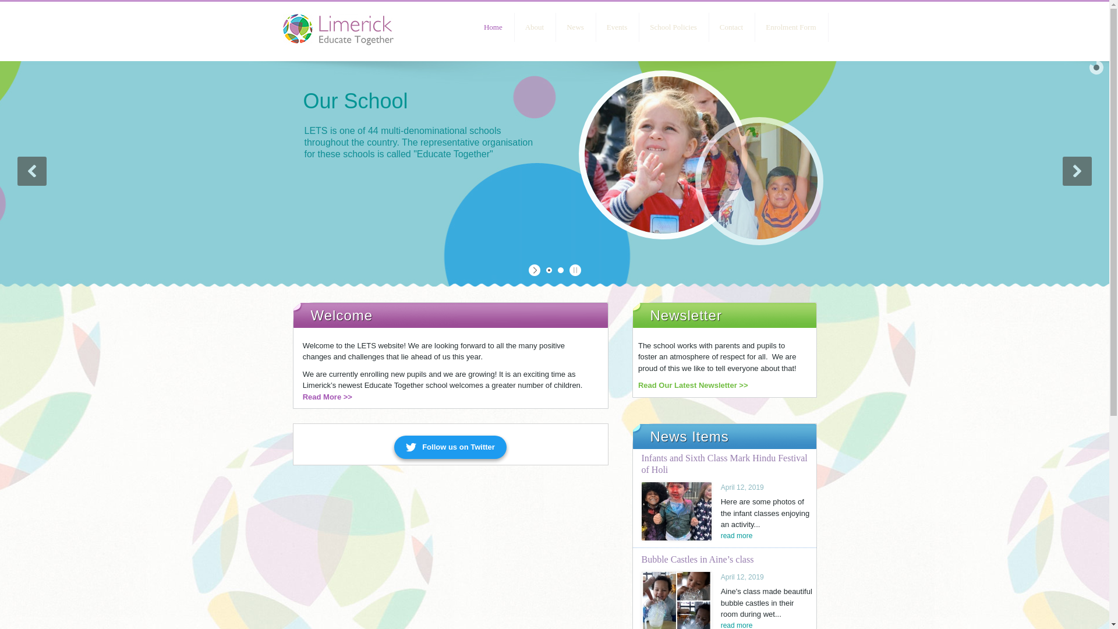 This screenshot has width=1118, height=629. I want to click on Follow us on Twitter, so click(450, 447).